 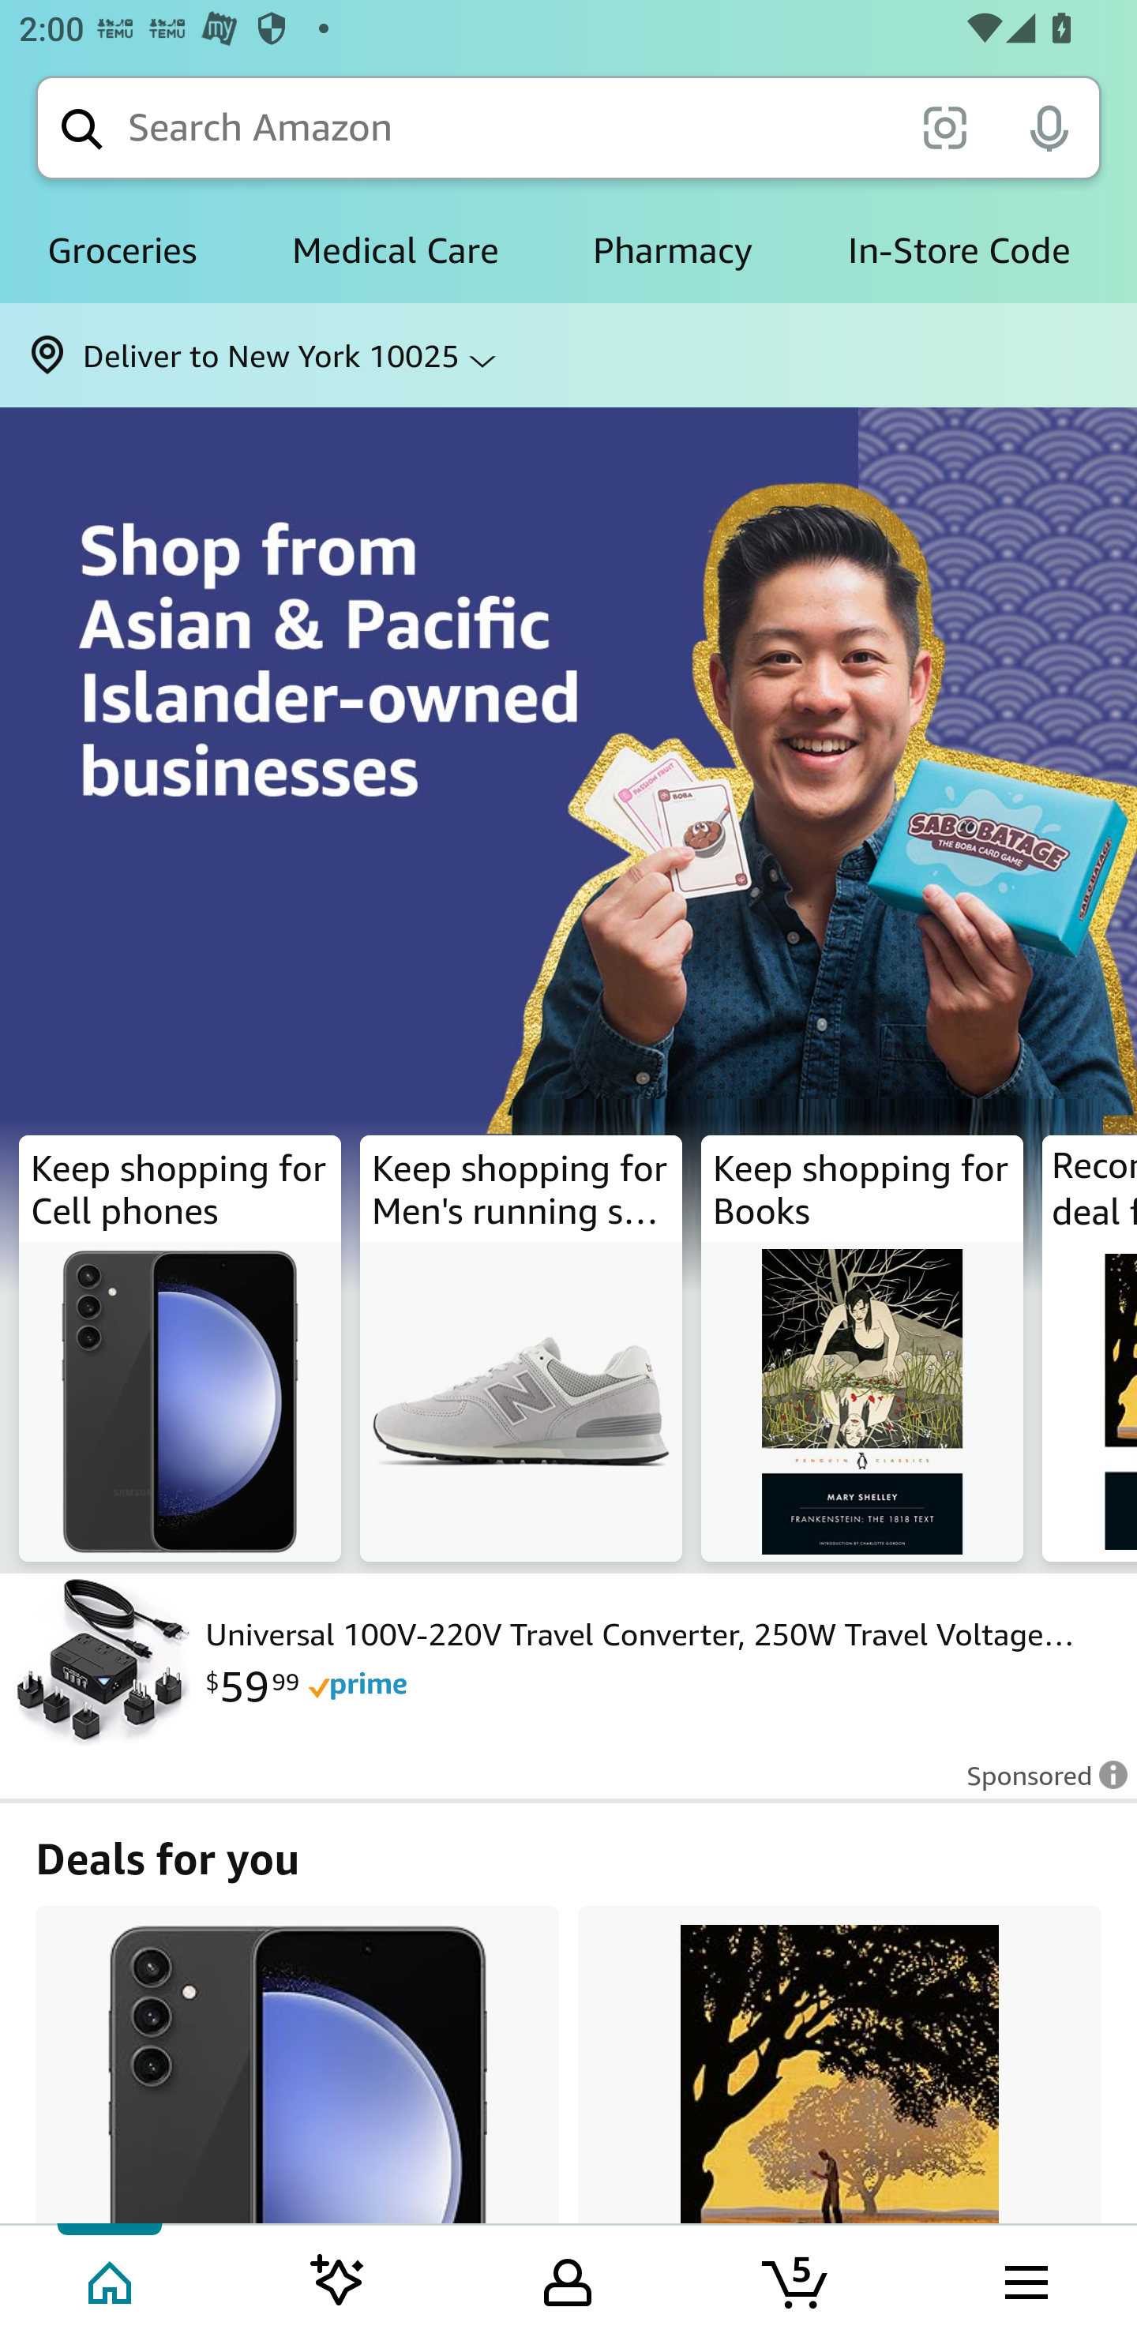 I want to click on In-Store Code, so click(x=959, y=251).